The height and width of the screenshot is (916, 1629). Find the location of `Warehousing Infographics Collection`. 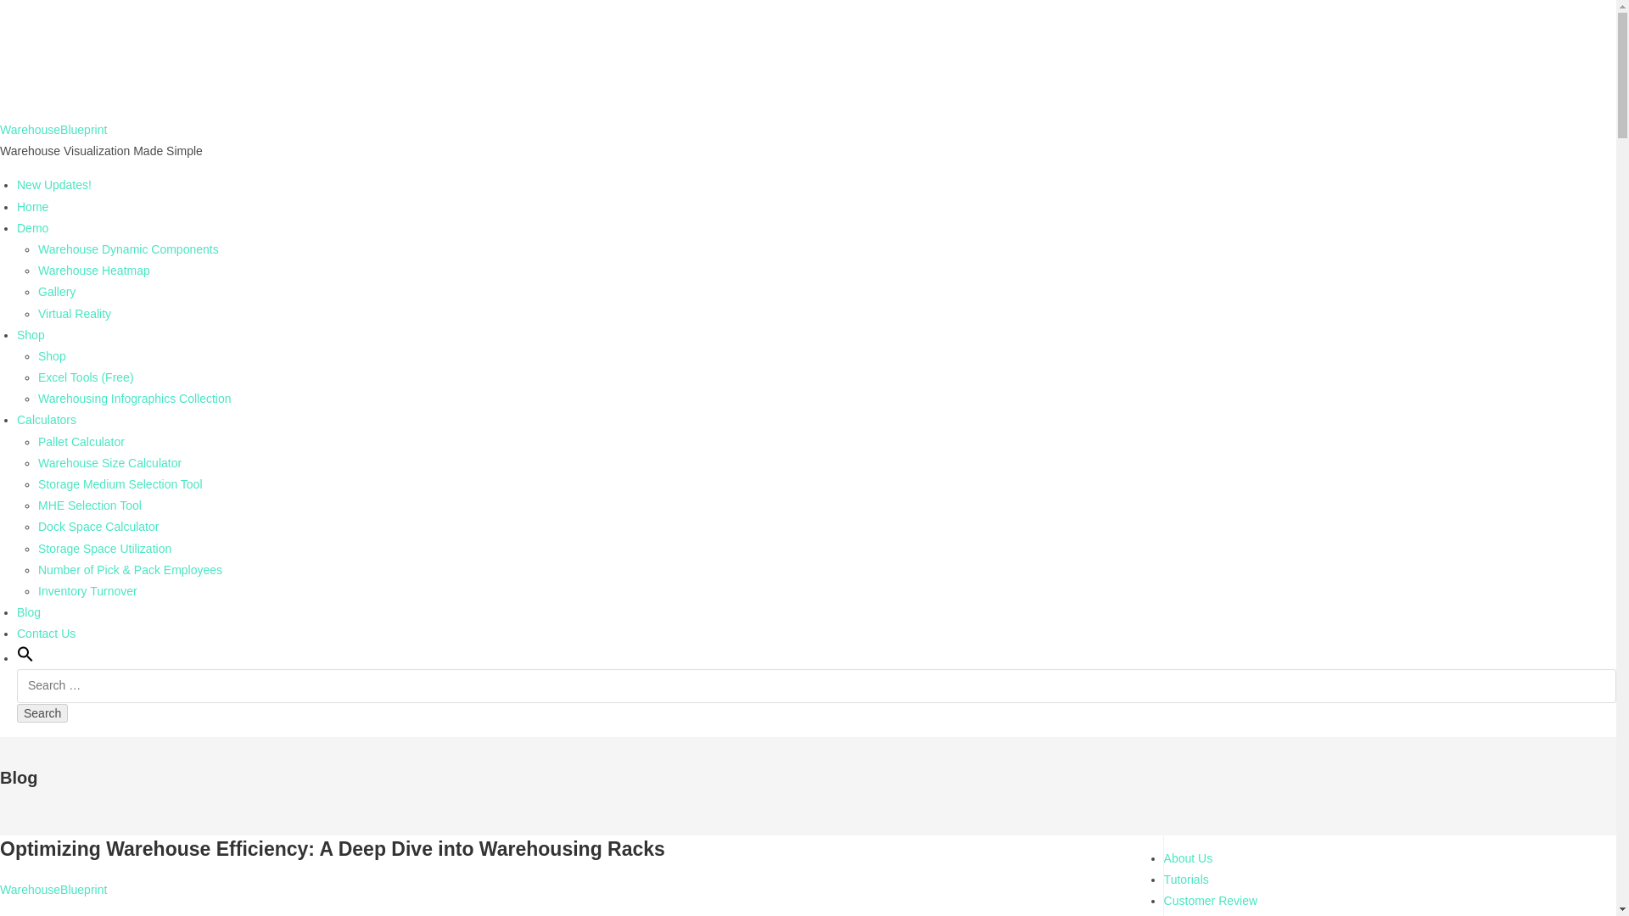

Warehousing Infographics Collection is located at coordinates (134, 399).